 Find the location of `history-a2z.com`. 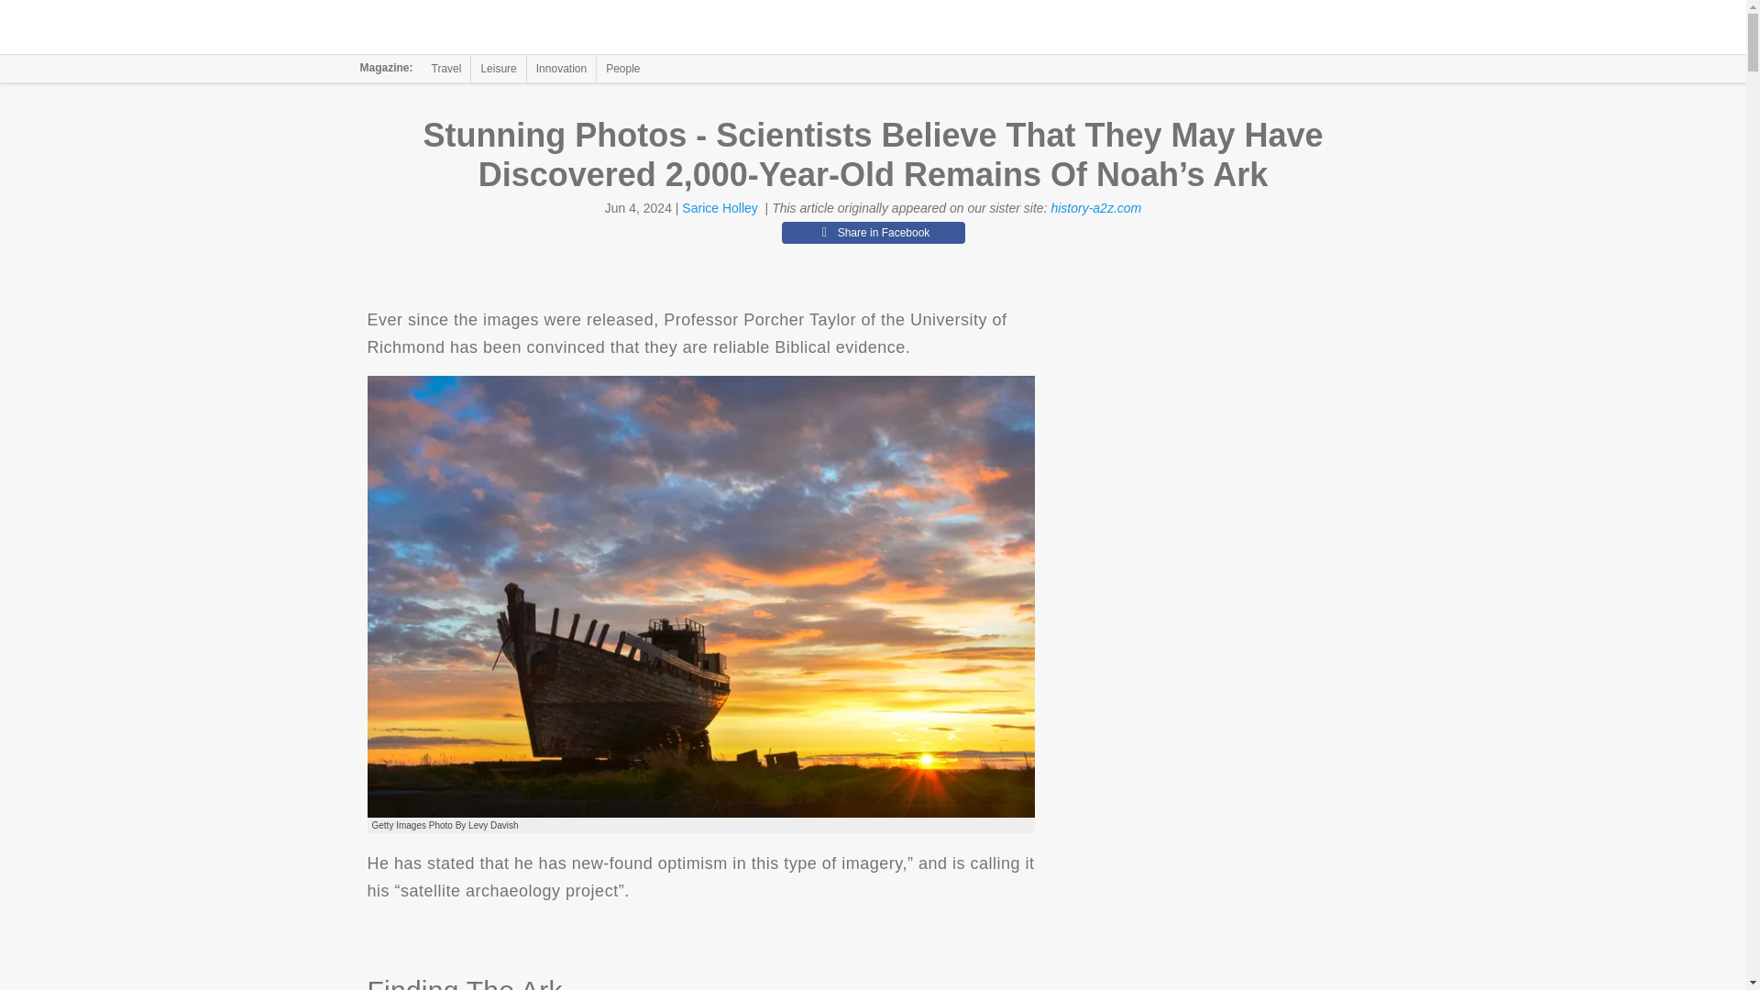

history-a2z.com is located at coordinates (1095, 208).